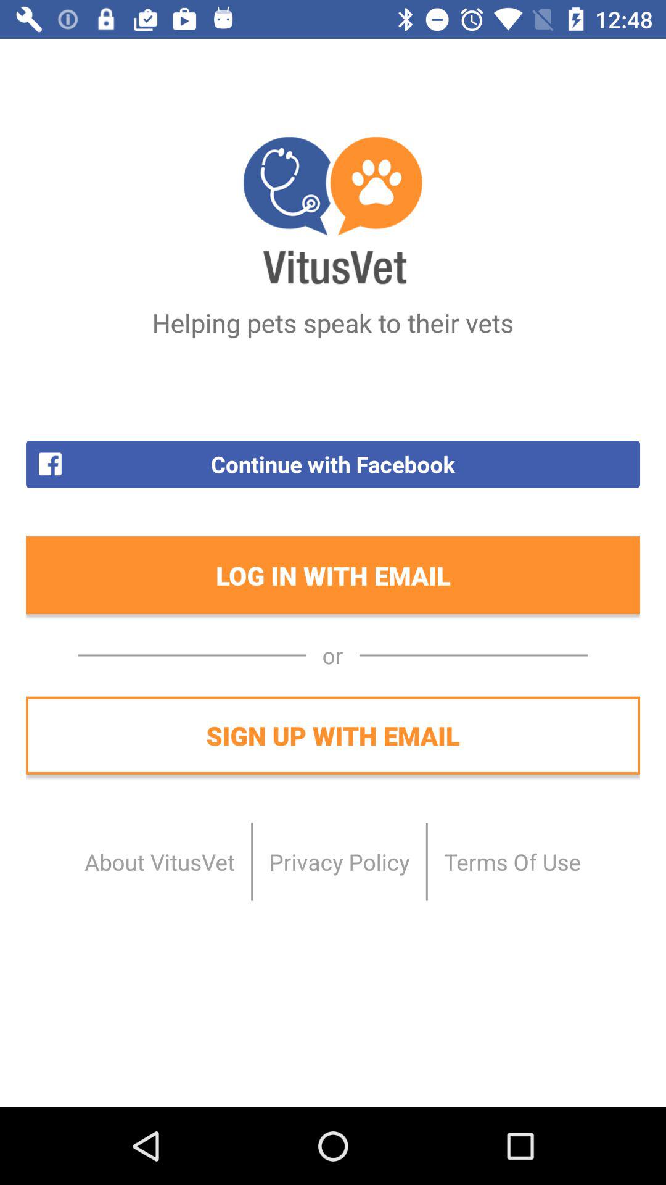 The height and width of the screenshot is (1185, 666). What do you see at coordinates (333, 575) in the screenshot?
I see `turn on item above the or item` at bounding box center [333, 575].